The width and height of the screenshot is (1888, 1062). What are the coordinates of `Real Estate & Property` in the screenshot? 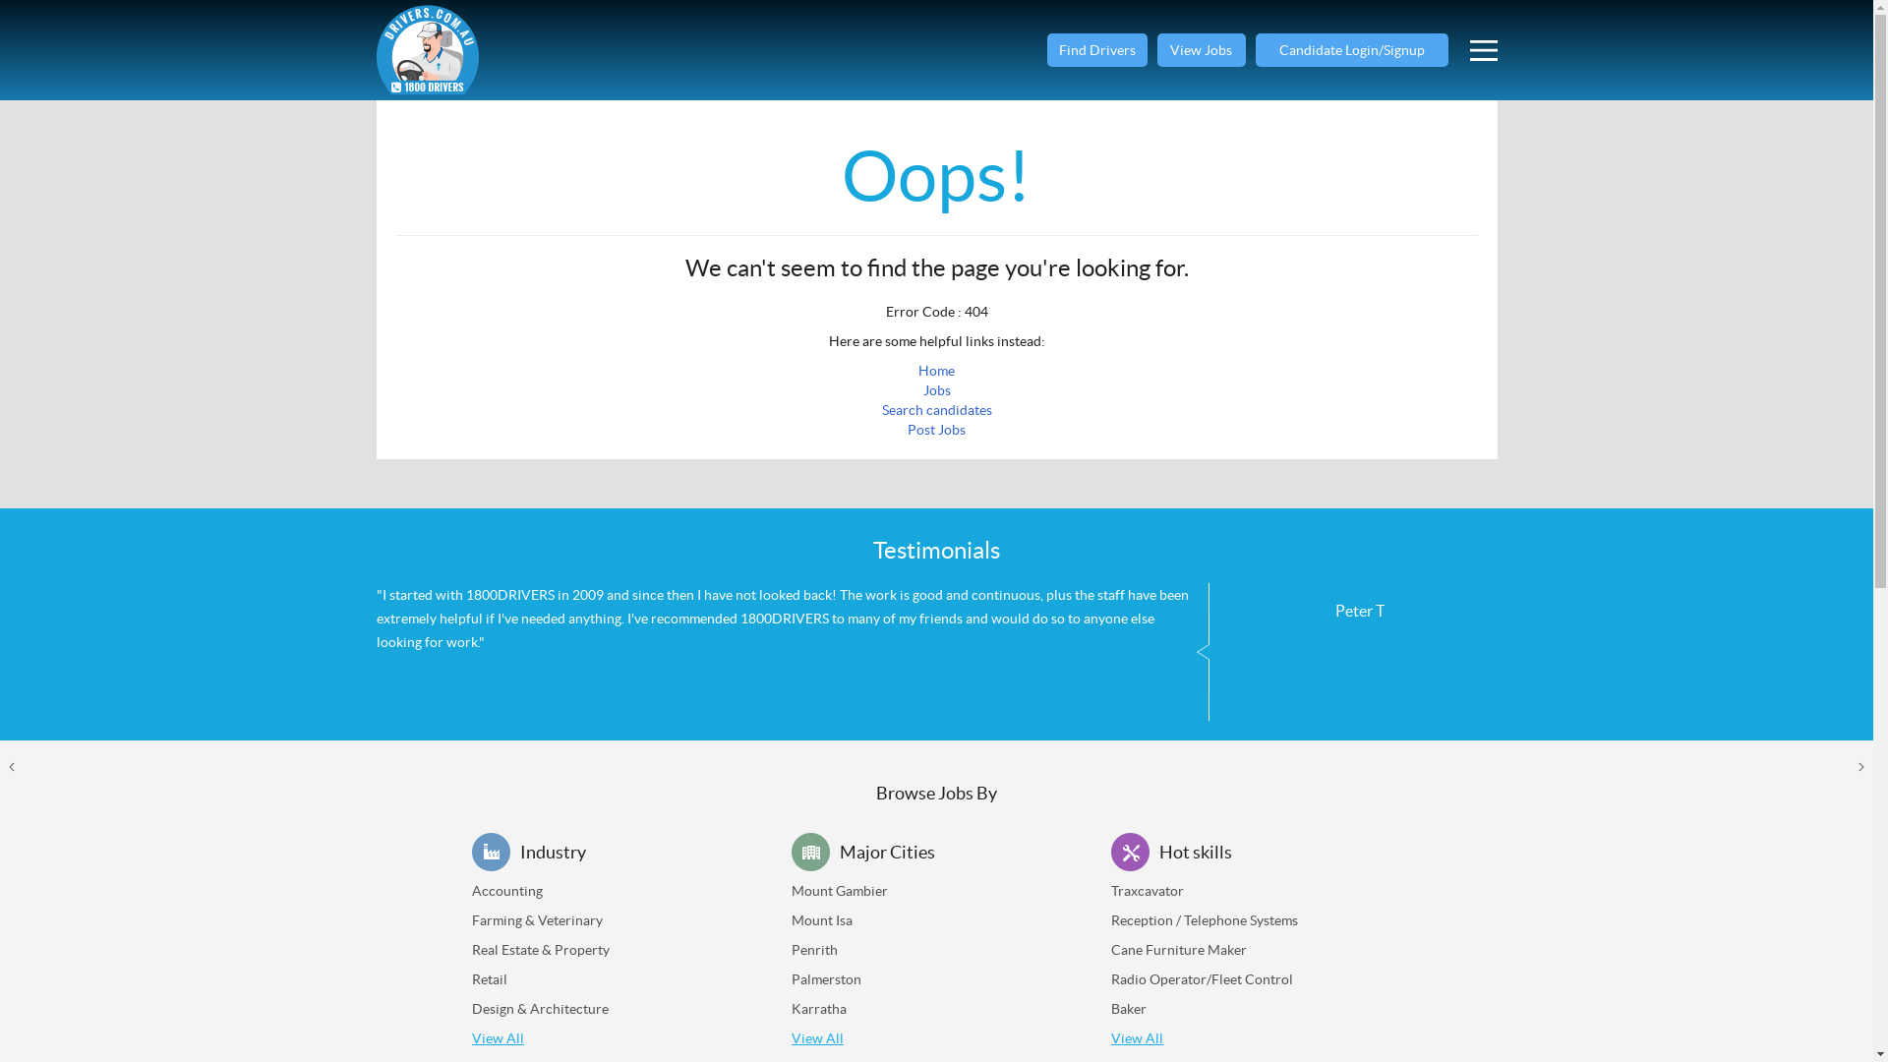 It's located at (541, 950).